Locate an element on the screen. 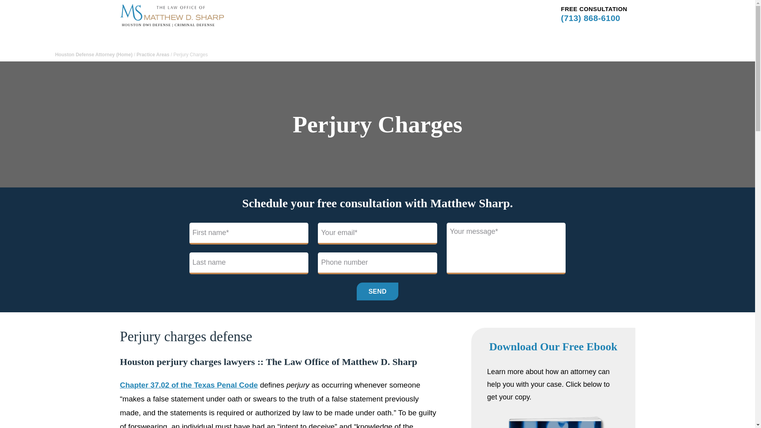 The image size is (761, 428). Case Results is located at coordinates (390, 8).